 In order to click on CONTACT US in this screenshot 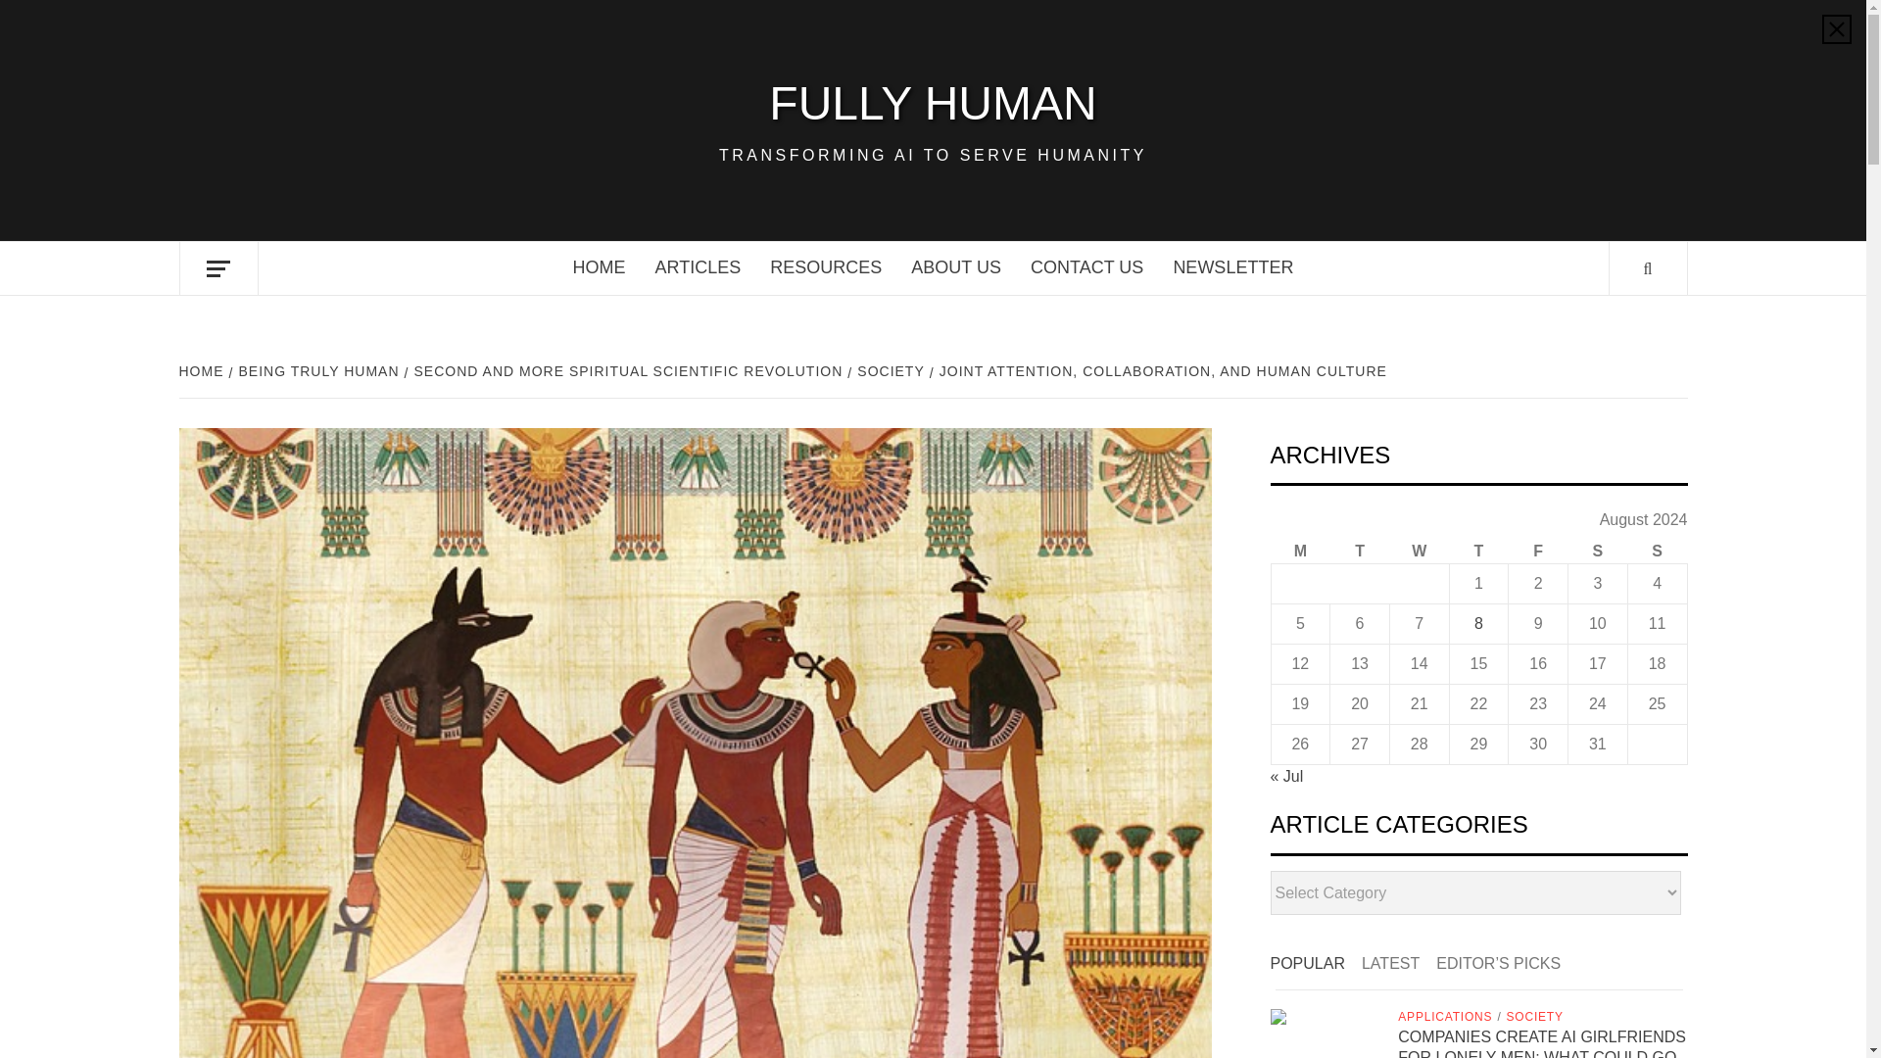, I will do `click(1086, 268)`.